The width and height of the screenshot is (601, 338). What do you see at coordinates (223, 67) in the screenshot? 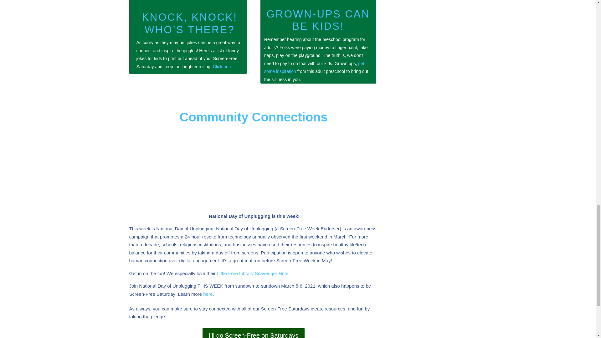
I see `Click here.` at bounding box center [223, 67].